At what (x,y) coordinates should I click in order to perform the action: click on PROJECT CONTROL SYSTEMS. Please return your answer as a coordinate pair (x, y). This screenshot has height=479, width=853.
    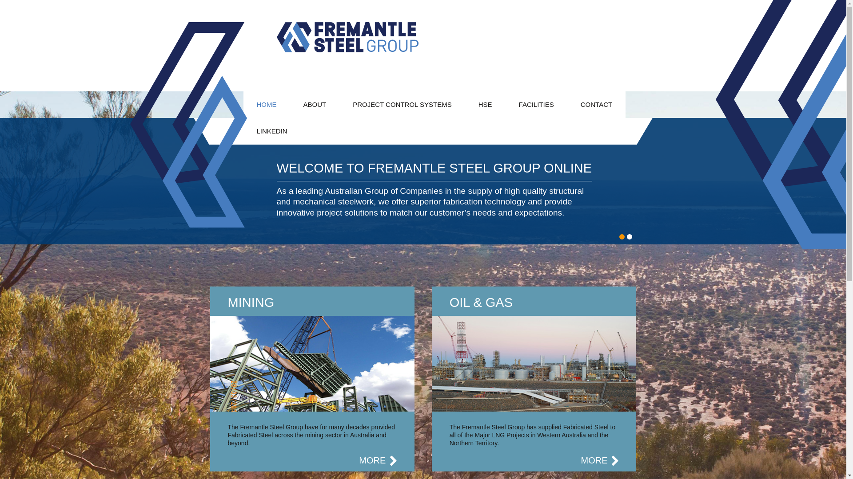
    Looking at the image, I should click on (403, 105).